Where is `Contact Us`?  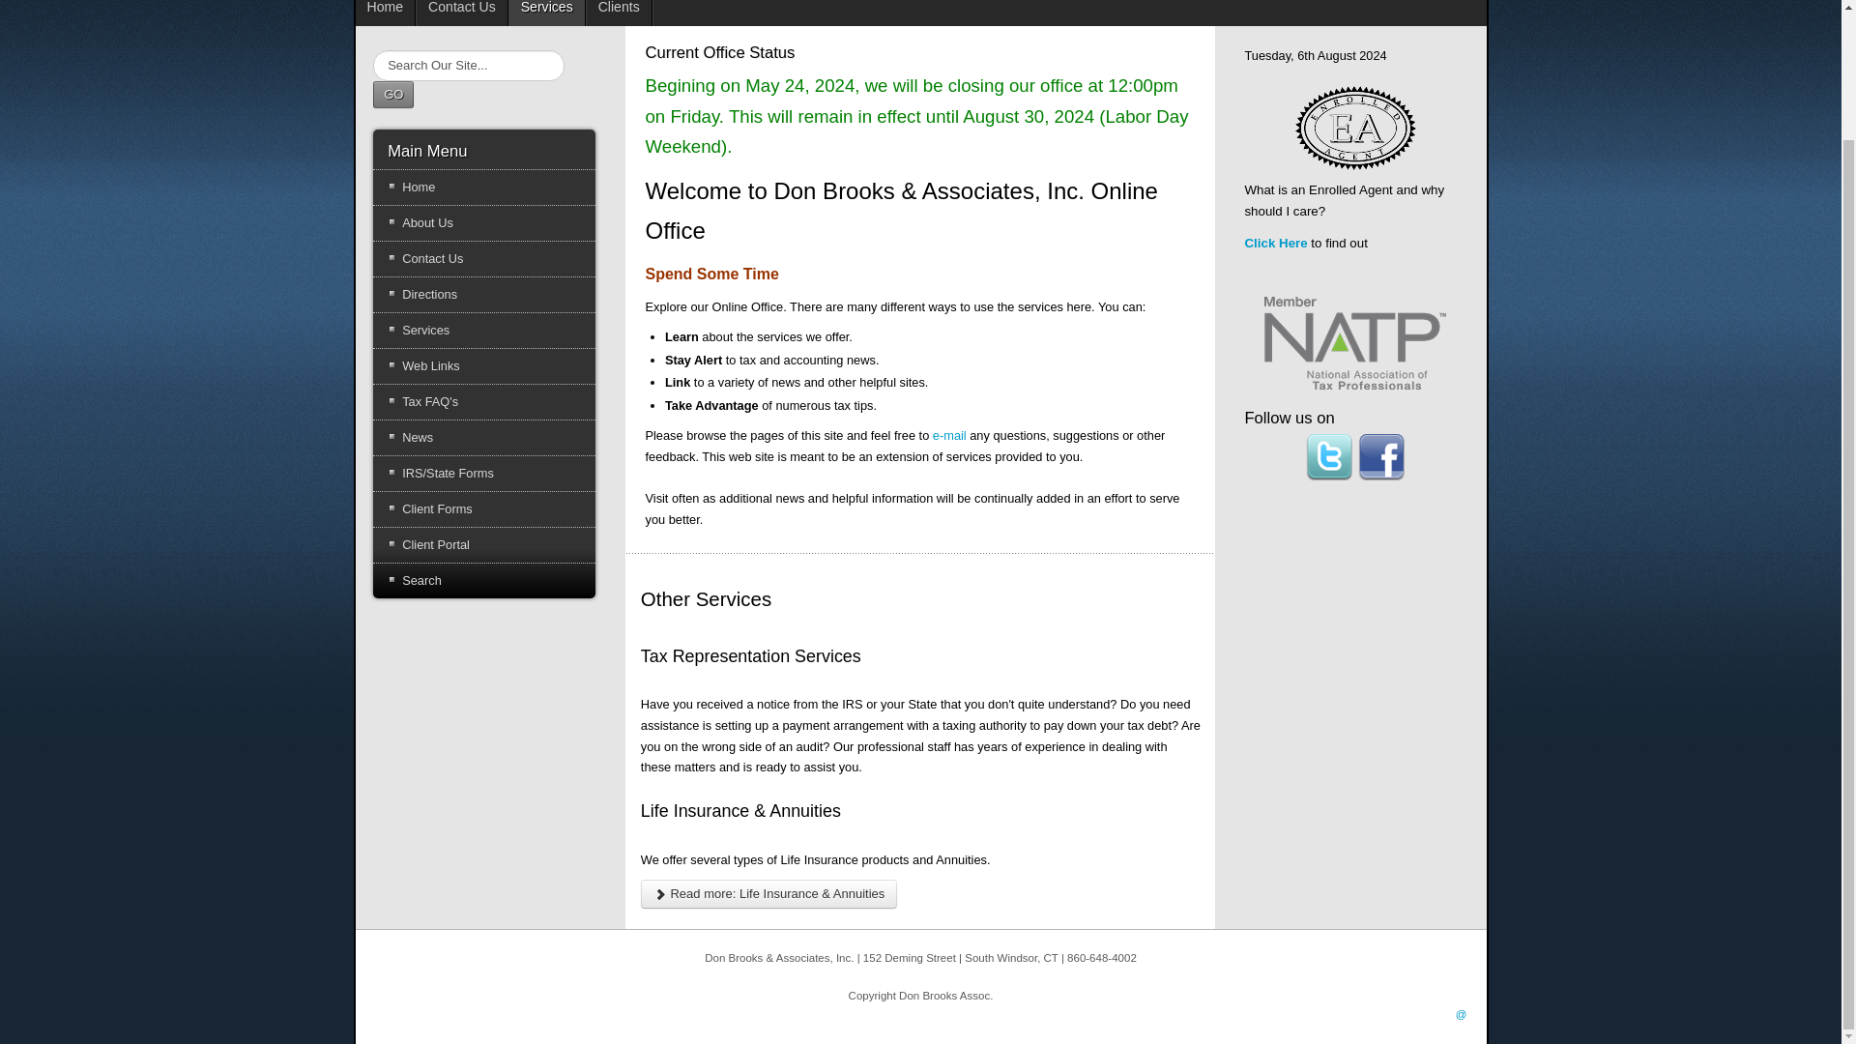 Contact Us is located at coordinates (462, 14).